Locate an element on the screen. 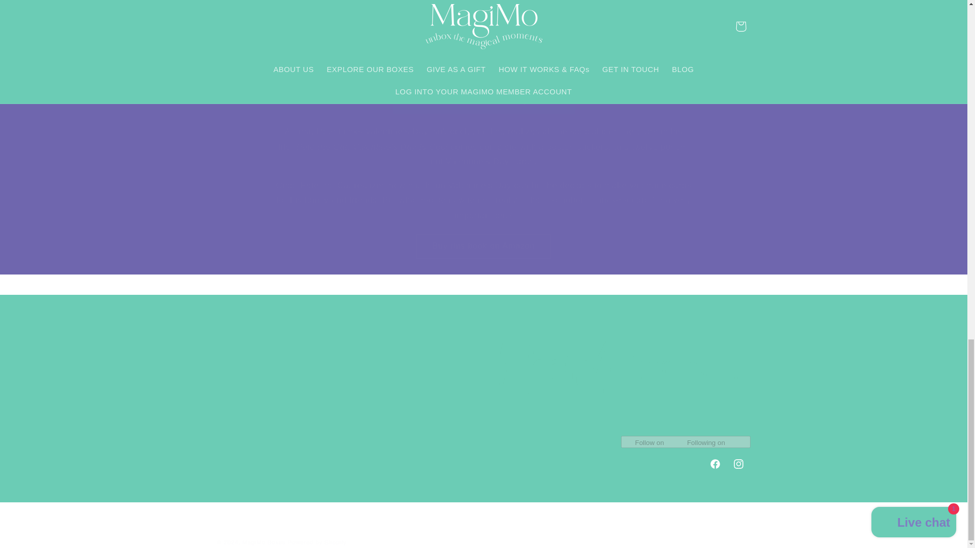 The height and width of the screenshot is (548, 975). Buy this book on Amazon is located at coordinates (483, 246).